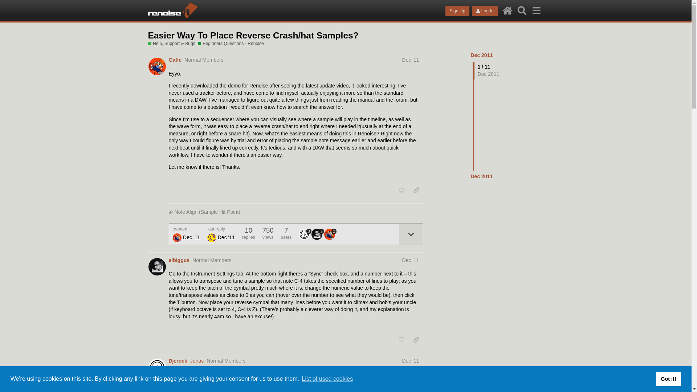 Image resolution: width=697 pixels, height=392 pixels. I want to click on Djeroek, so click(304, 234).